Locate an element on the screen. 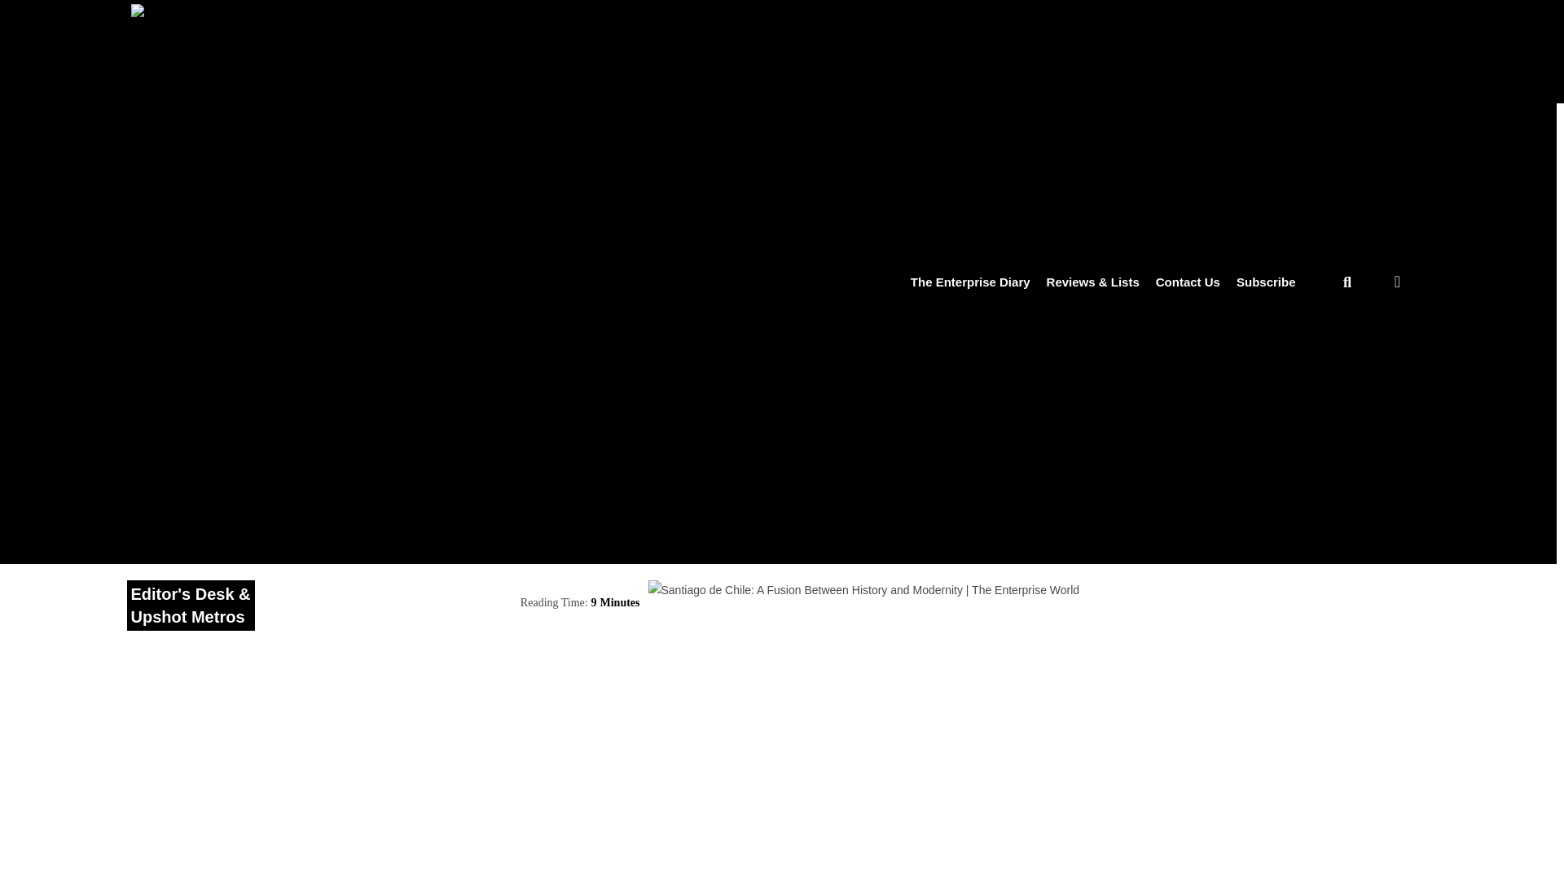 The image size is (1564, 879). Contact Us is located at coordinates (1188, 282).